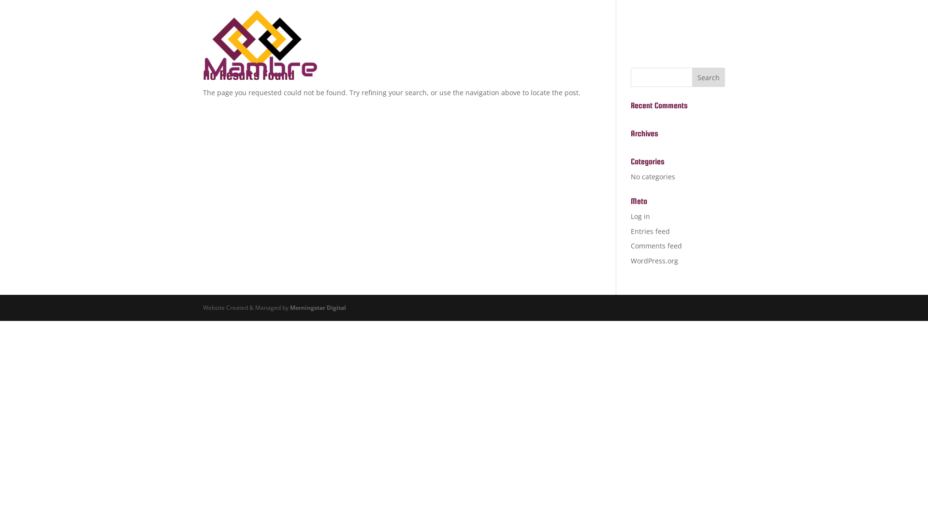 This screenshot has height=522, width=928. What do you see at coordinates (576, 28) in the screenshot?
I see `Home` at bounding box center [576, 28].